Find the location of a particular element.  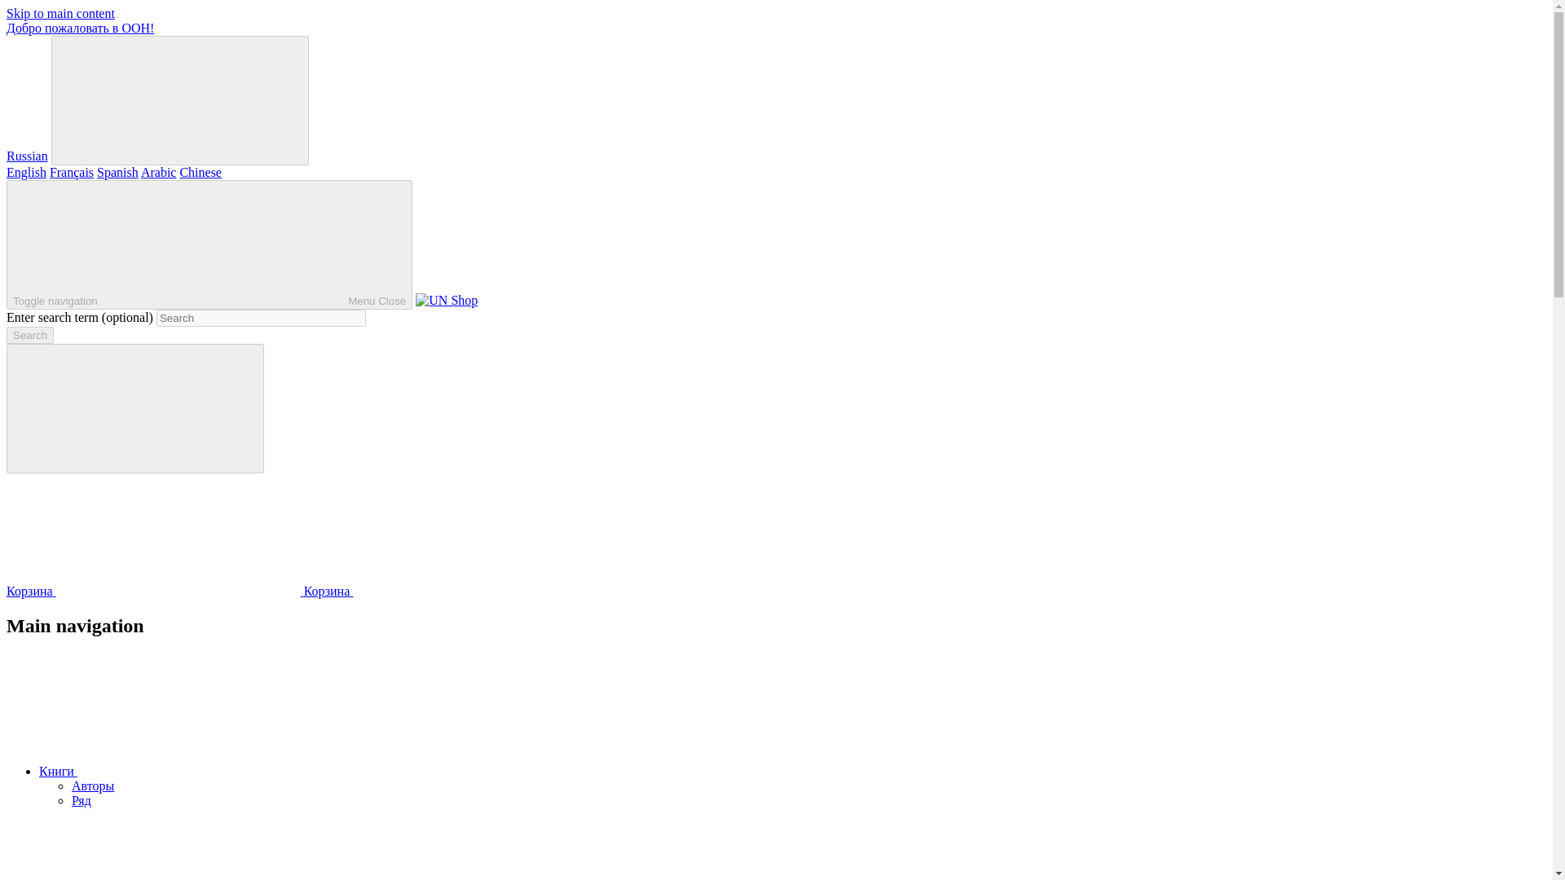

Russian is located at coordinates (27, 155).